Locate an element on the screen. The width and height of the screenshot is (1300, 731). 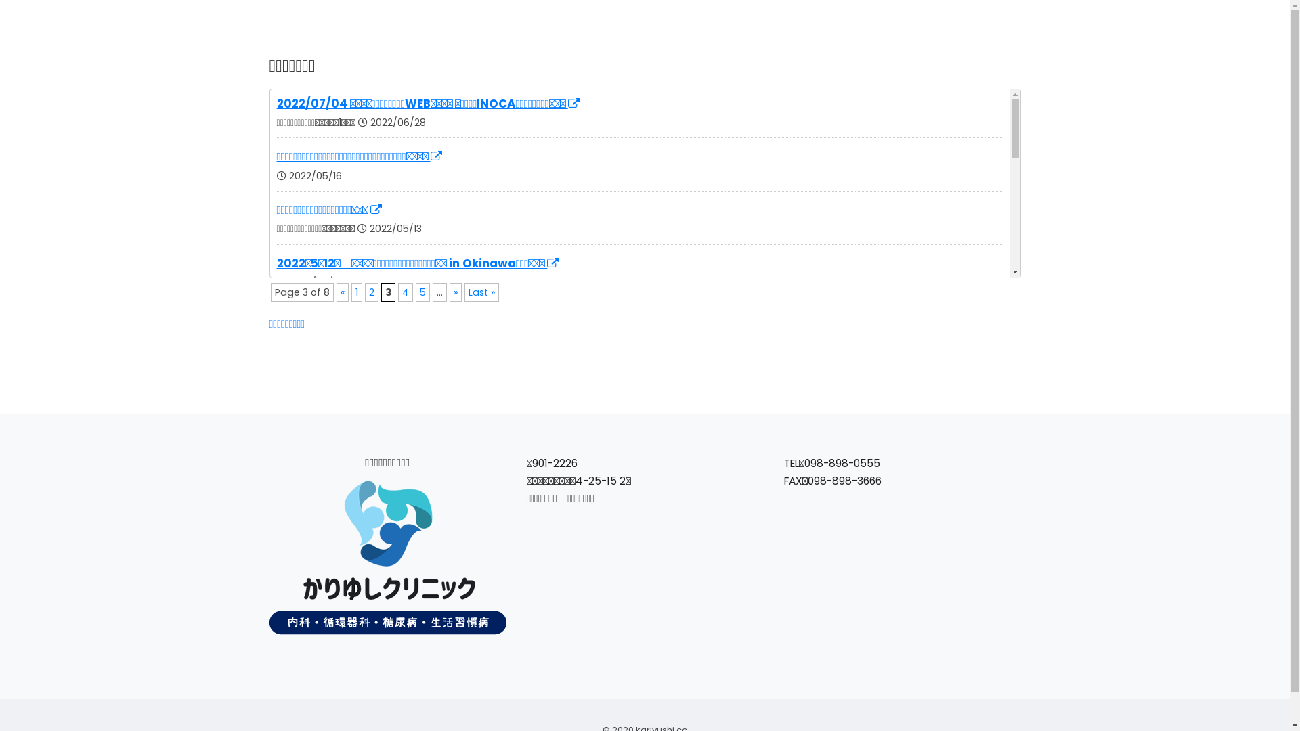
4 is located at coordinates (406, 292).